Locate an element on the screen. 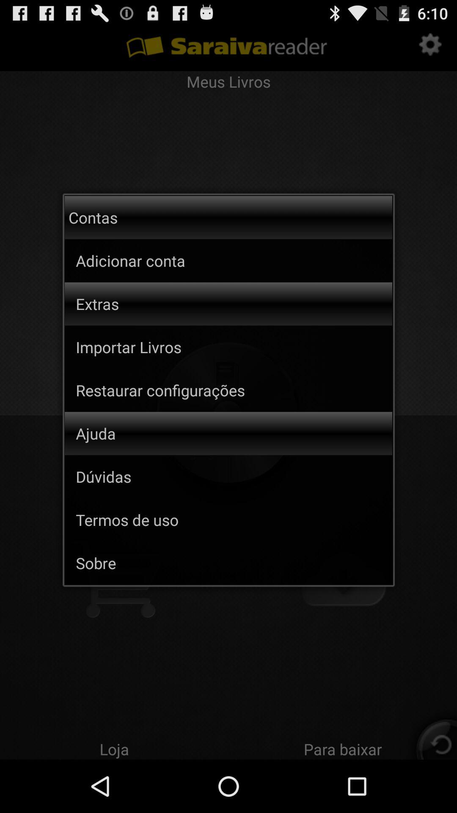 This screenshot has width=457, height=813. scroll to termos de uso app is located at coordinates (234, 520).